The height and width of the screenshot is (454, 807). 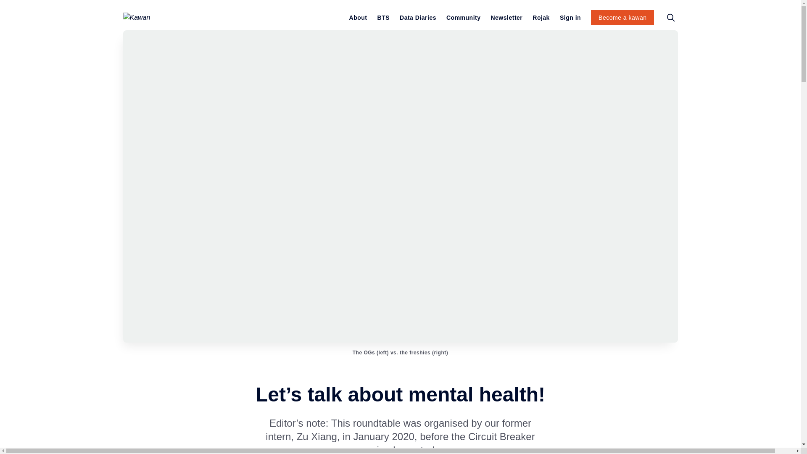 I want to click on Become a kawan, so click(x=622, y=18).